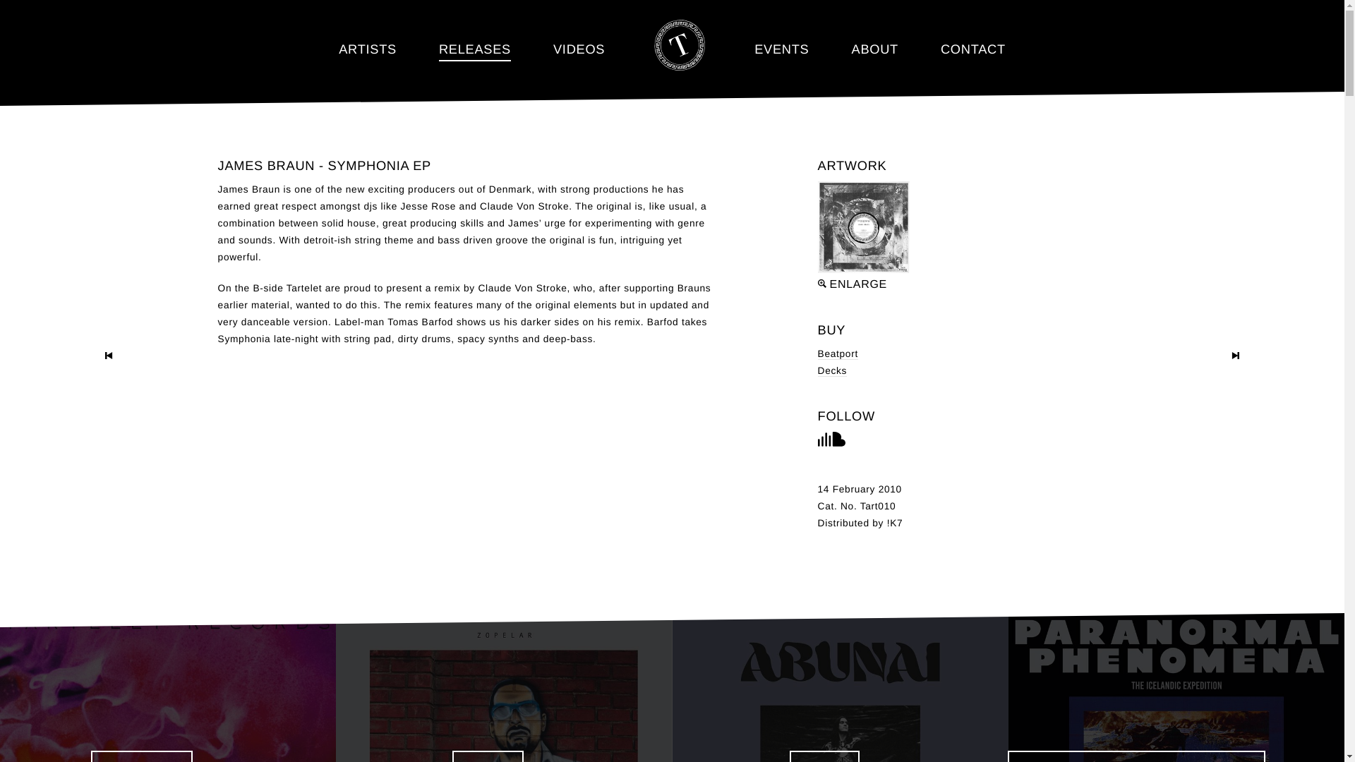 Image resolution: width=1355 pixels, height=762 pixels. I want to click on CHARME LP, so click(504, 687).